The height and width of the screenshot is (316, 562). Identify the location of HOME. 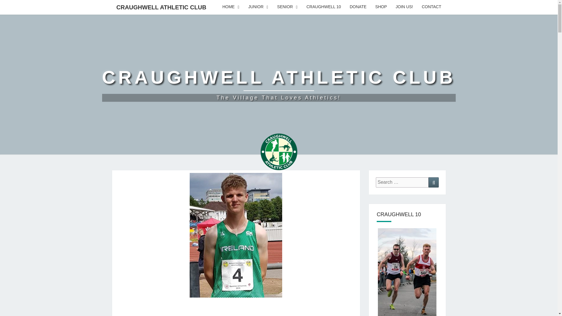
(231, 7).